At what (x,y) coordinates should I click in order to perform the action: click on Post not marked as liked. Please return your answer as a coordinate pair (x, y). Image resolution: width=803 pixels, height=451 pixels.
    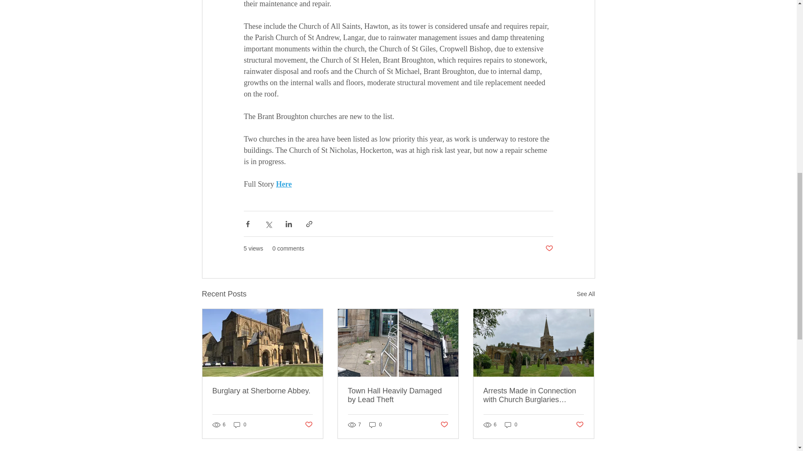
    Looking at the image, I should click on (308, 425).